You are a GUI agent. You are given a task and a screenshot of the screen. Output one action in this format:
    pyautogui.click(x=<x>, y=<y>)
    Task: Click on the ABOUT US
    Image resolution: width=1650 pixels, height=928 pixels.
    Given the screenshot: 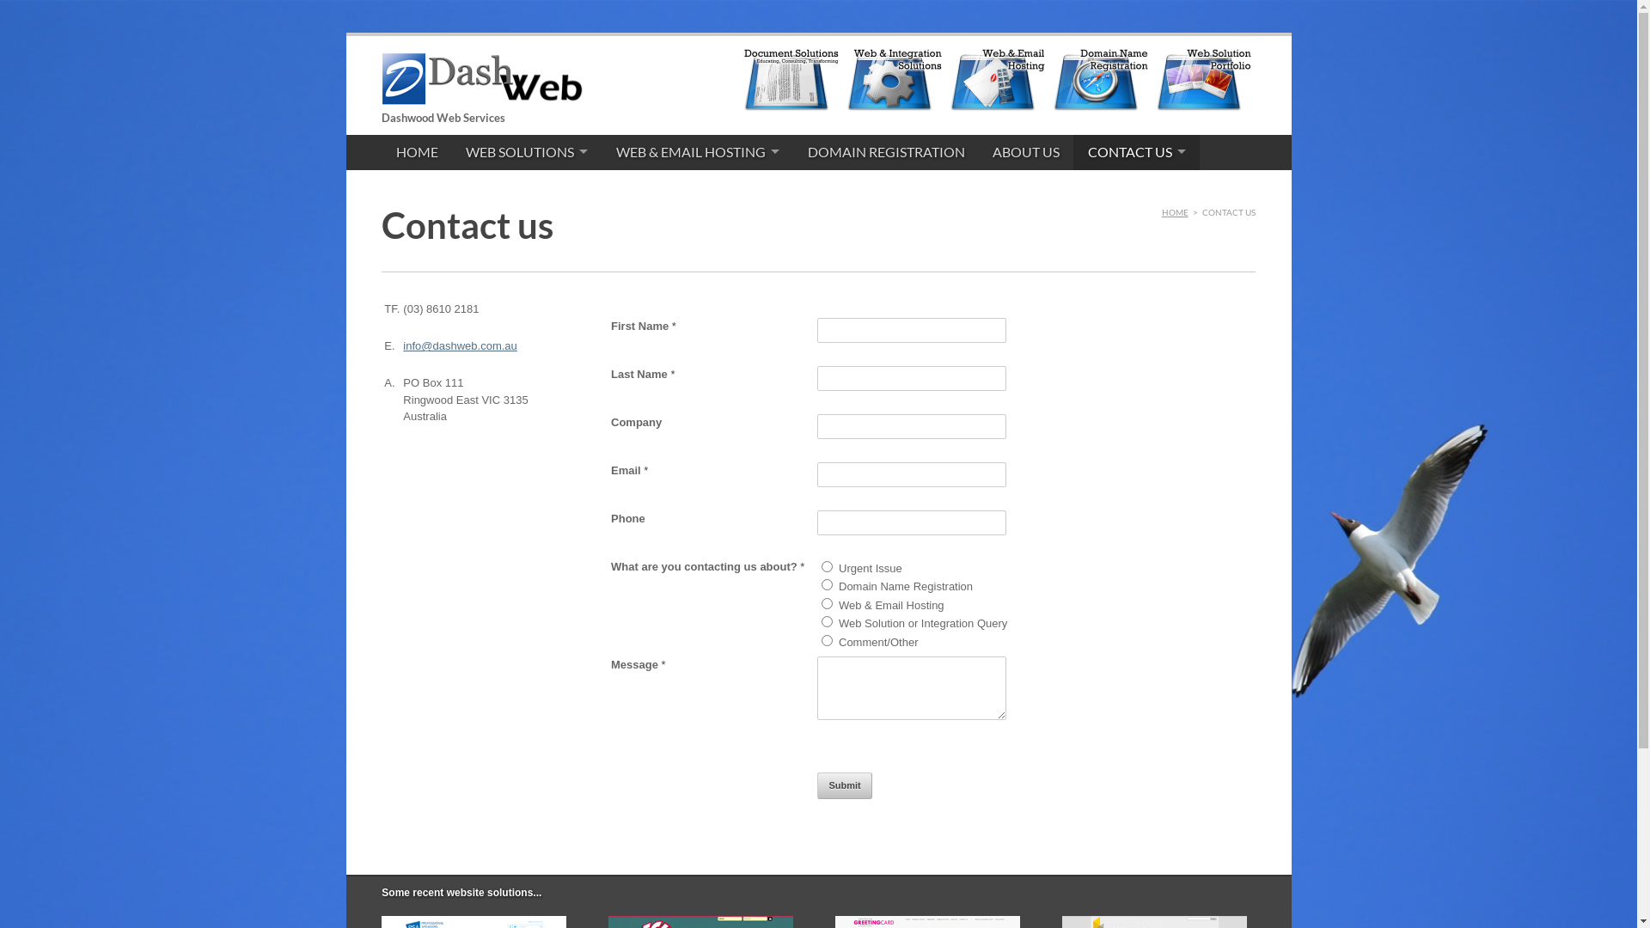 What is the action you would take?
    pyautogui.click(x=1026, y=153)
    